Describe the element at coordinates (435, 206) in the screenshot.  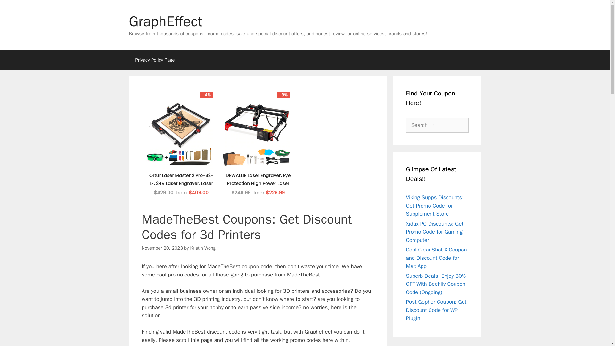
I see `Viking Supps Discounts: Get Promo Code for Supplement Store` at that location.